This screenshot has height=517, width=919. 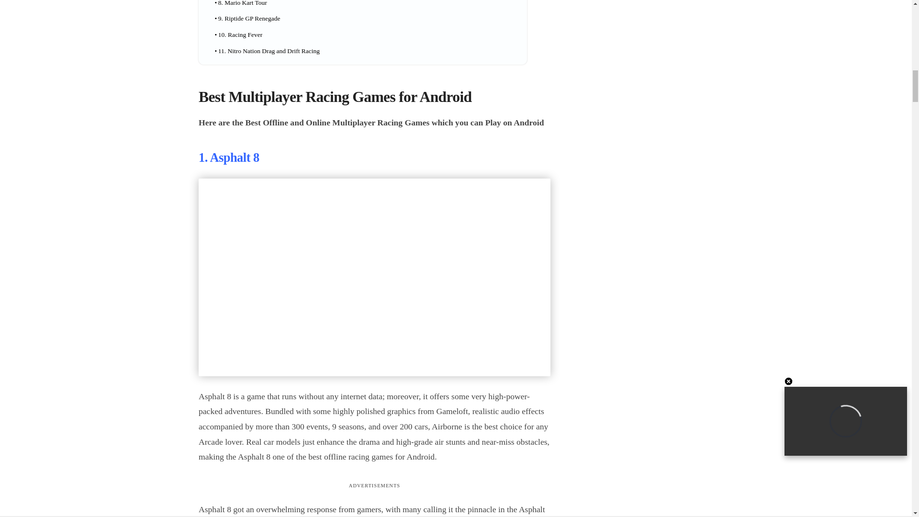 What do you see at coordinates (240, 5) in the screenshot?
I see `8. Mario Kart Tour` at bounding box center [240, 5].